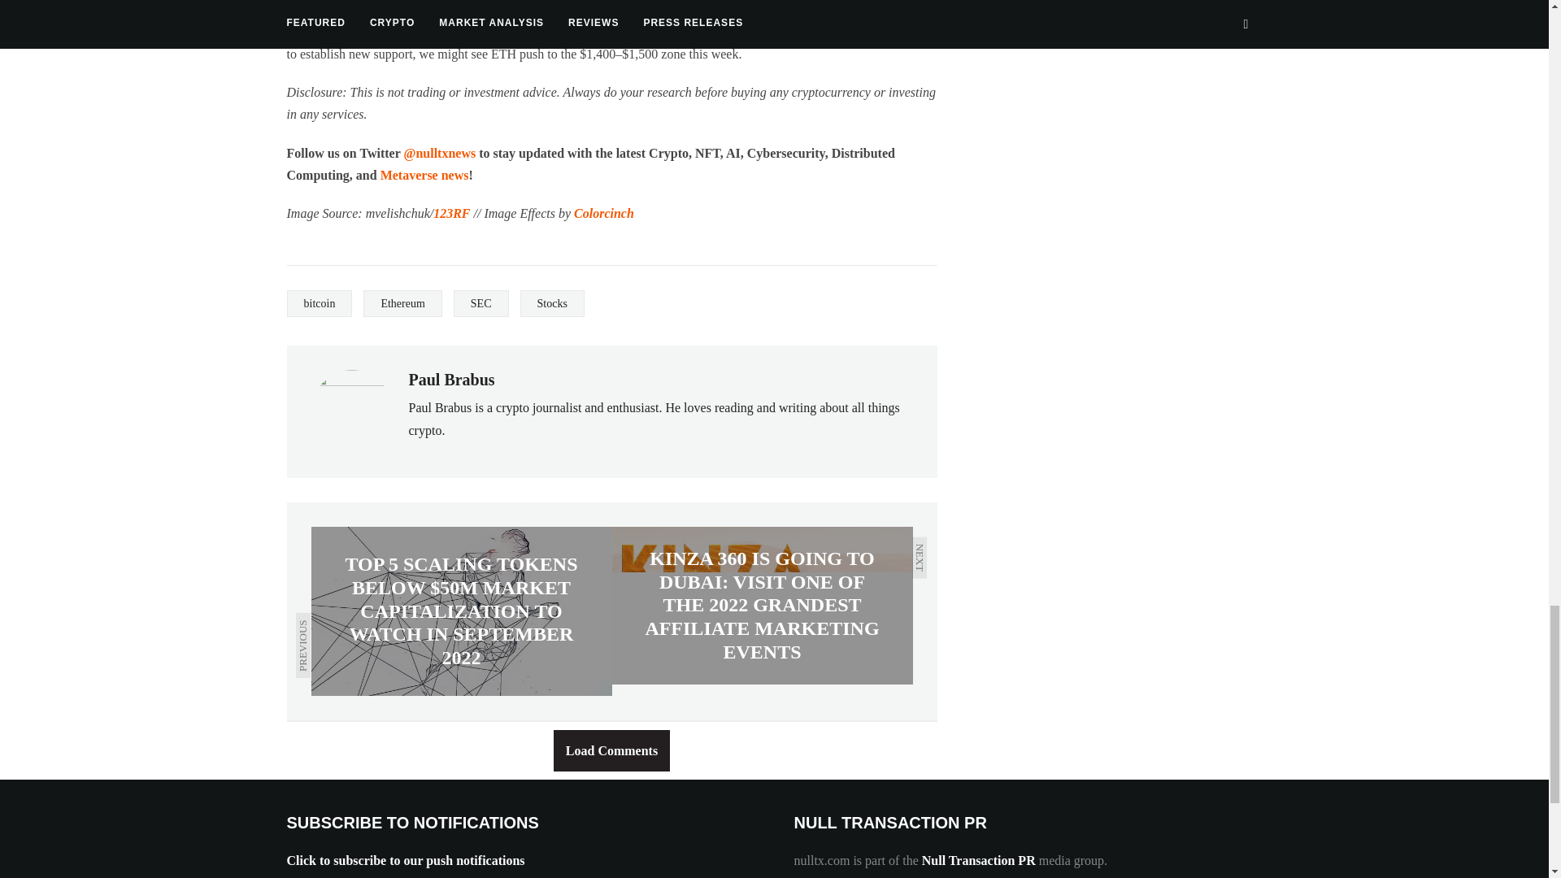 The height and width of the screenshot is (878, 1561). What do you see at coordinates (402, 303) in the screenshot?
I see `Ethereum` at bounding box center [402, 303].